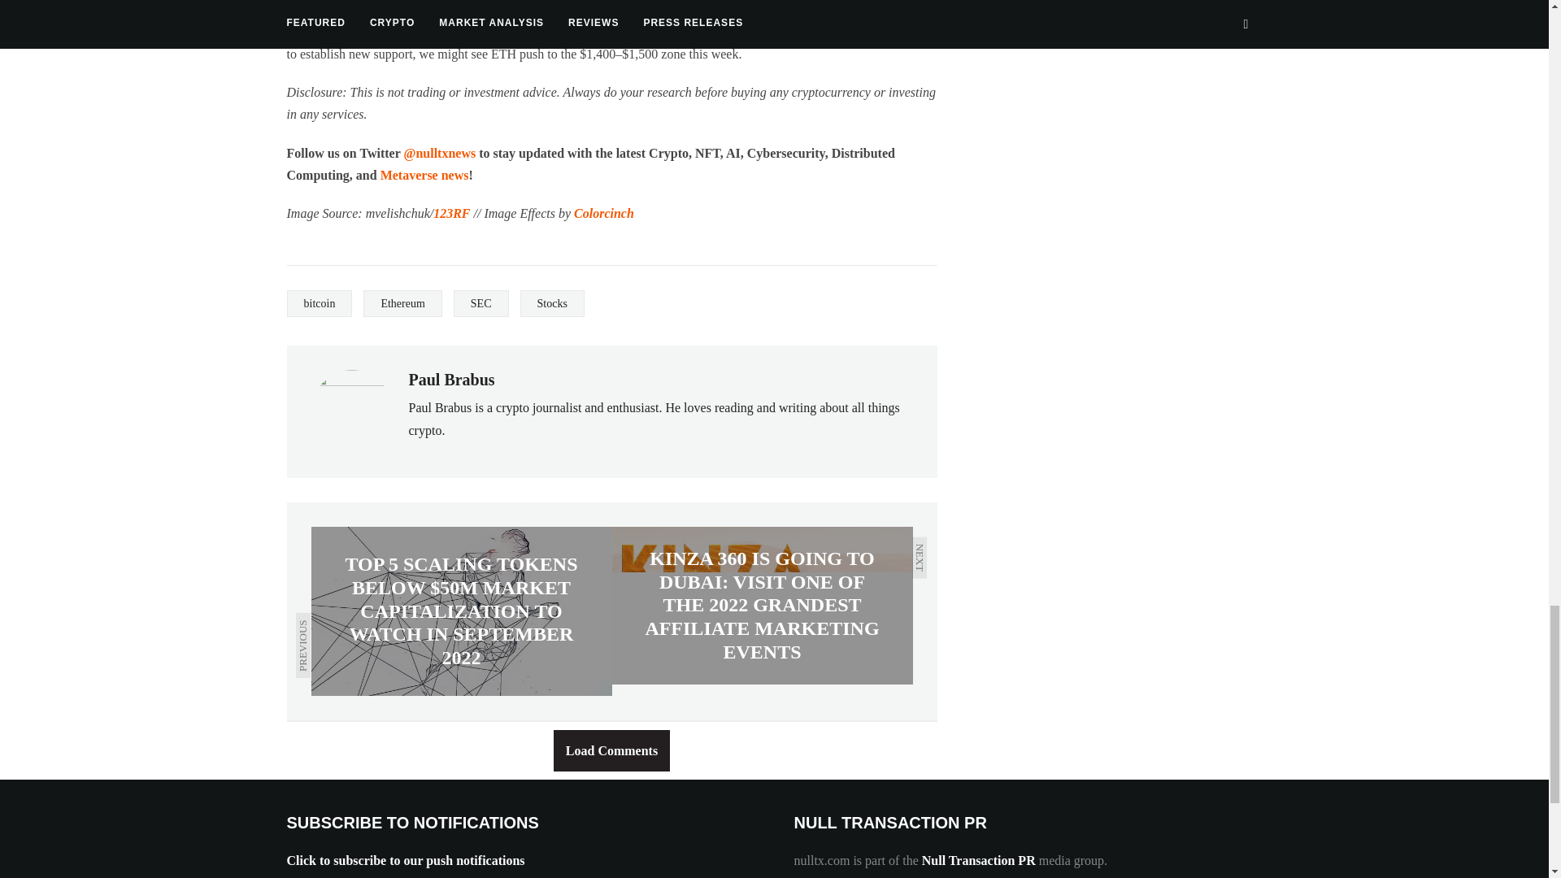 The height and width of the screenshot is (878, 1561). What do you see at coordinates (402, 303) in the screenshot?
I see `Ethereum` at bounding box center [402, 303].